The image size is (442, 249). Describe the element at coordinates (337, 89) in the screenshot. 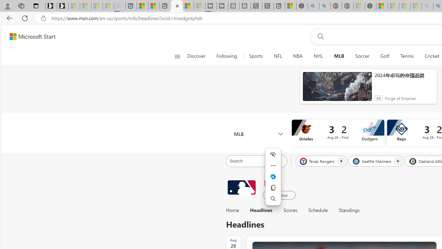

I see `anim-content` at that location.